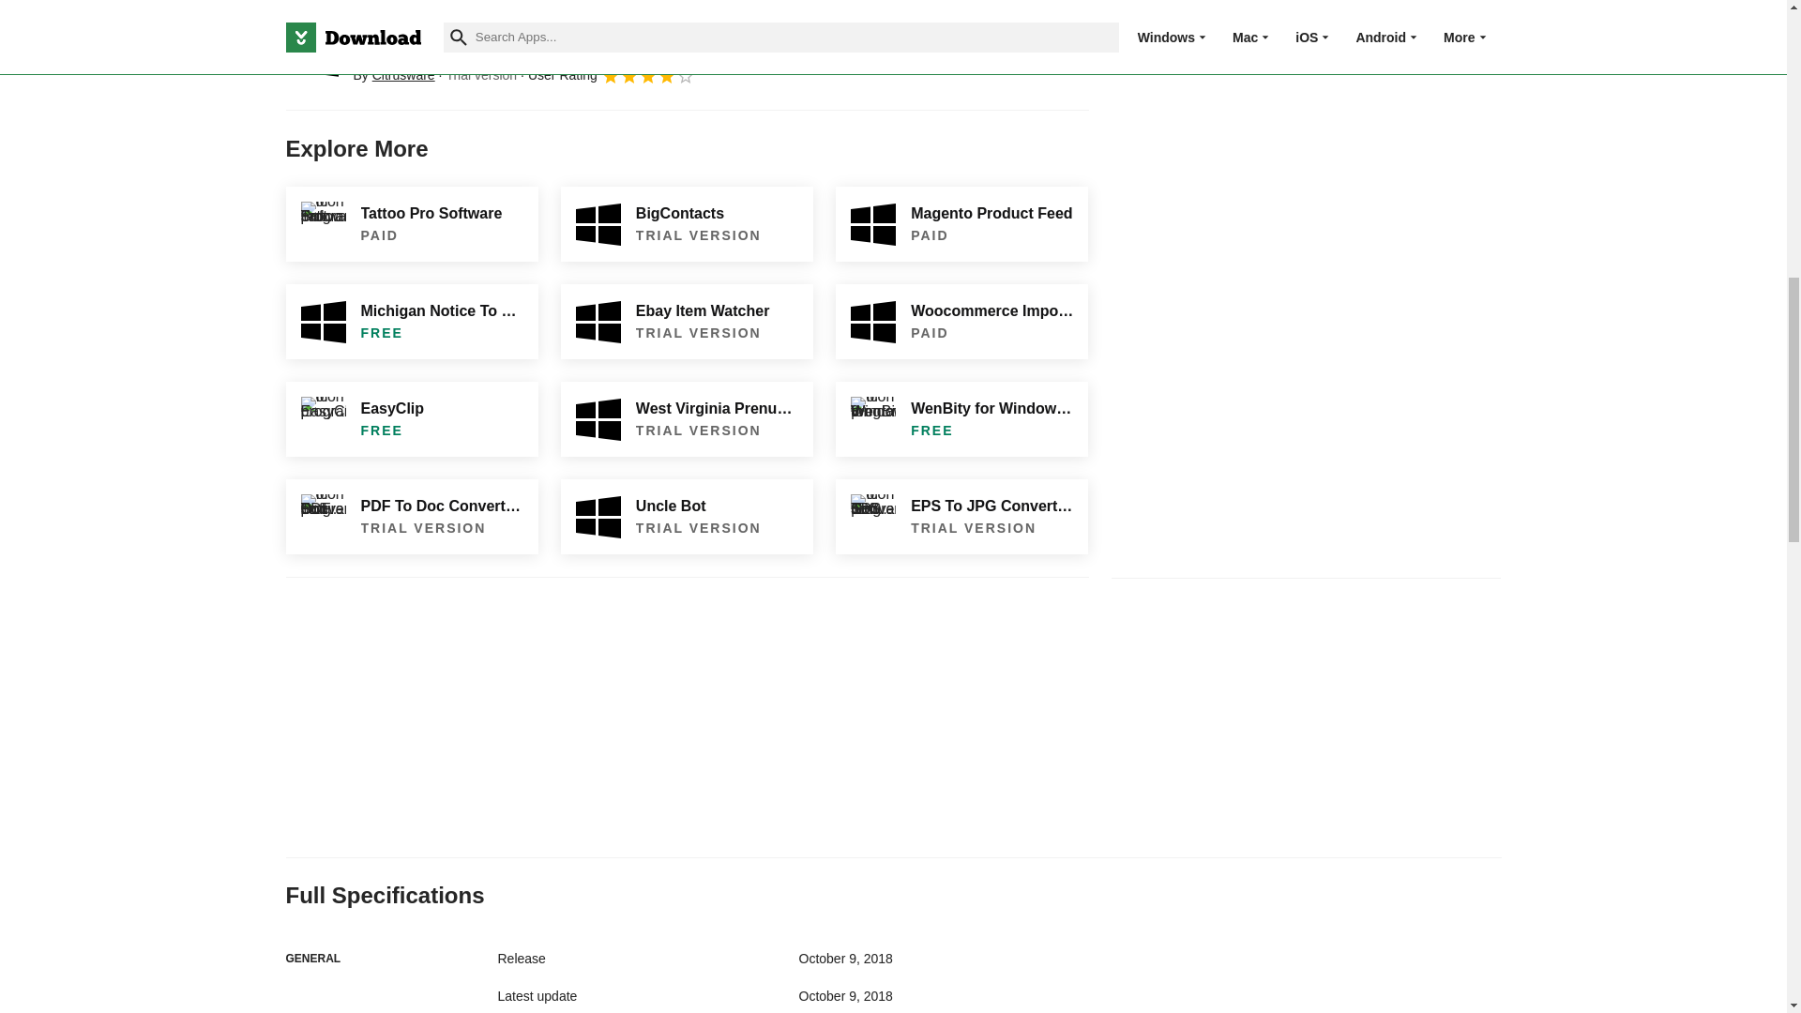 This screenshot has height=1013, width=1801. Describe the element at coordinates (961, 223) in the screenshot. I see `Magento Product Feed` at that location.